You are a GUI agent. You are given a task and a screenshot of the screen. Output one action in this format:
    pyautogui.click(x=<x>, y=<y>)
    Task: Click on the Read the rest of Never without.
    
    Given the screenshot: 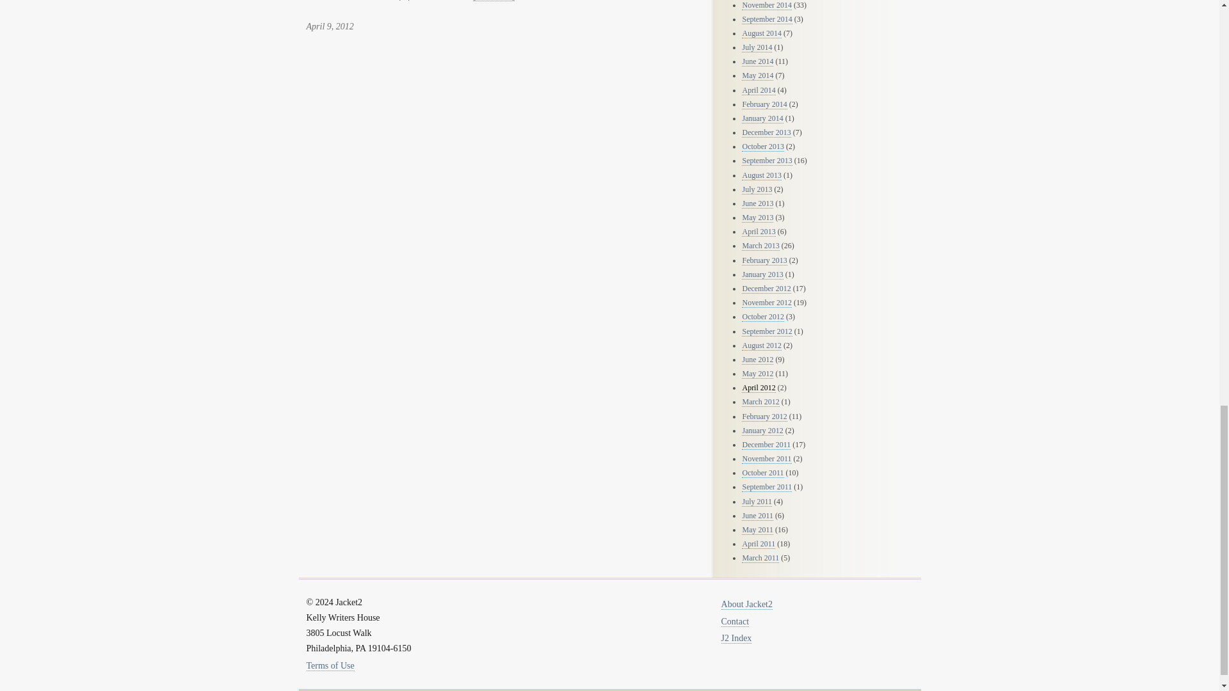 What is the action you would take?
    pyautogui.click(x=494, y=1)
    